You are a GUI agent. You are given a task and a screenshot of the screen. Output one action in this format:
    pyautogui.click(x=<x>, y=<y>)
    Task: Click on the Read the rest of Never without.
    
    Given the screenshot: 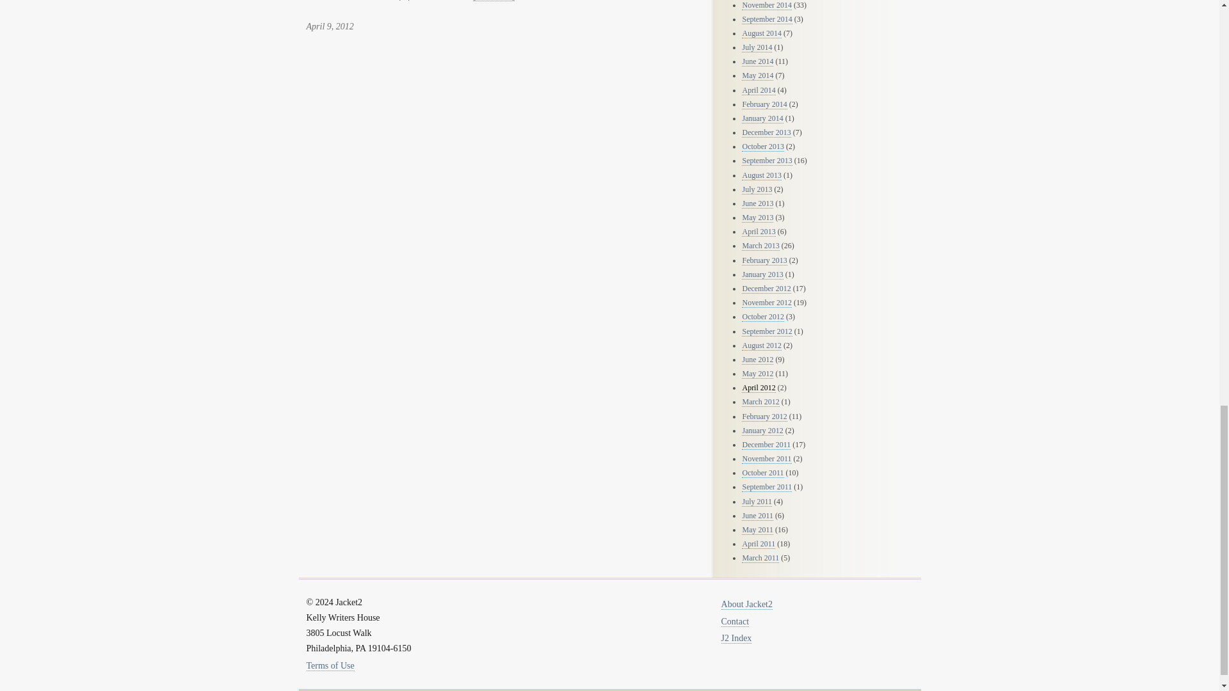 What is the action you would take?
    pyautogui.click(x=494, y=1)
    